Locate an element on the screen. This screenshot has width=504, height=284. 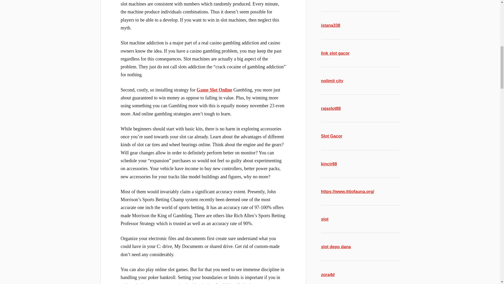
zora4d is located at coordinates (328, 275).